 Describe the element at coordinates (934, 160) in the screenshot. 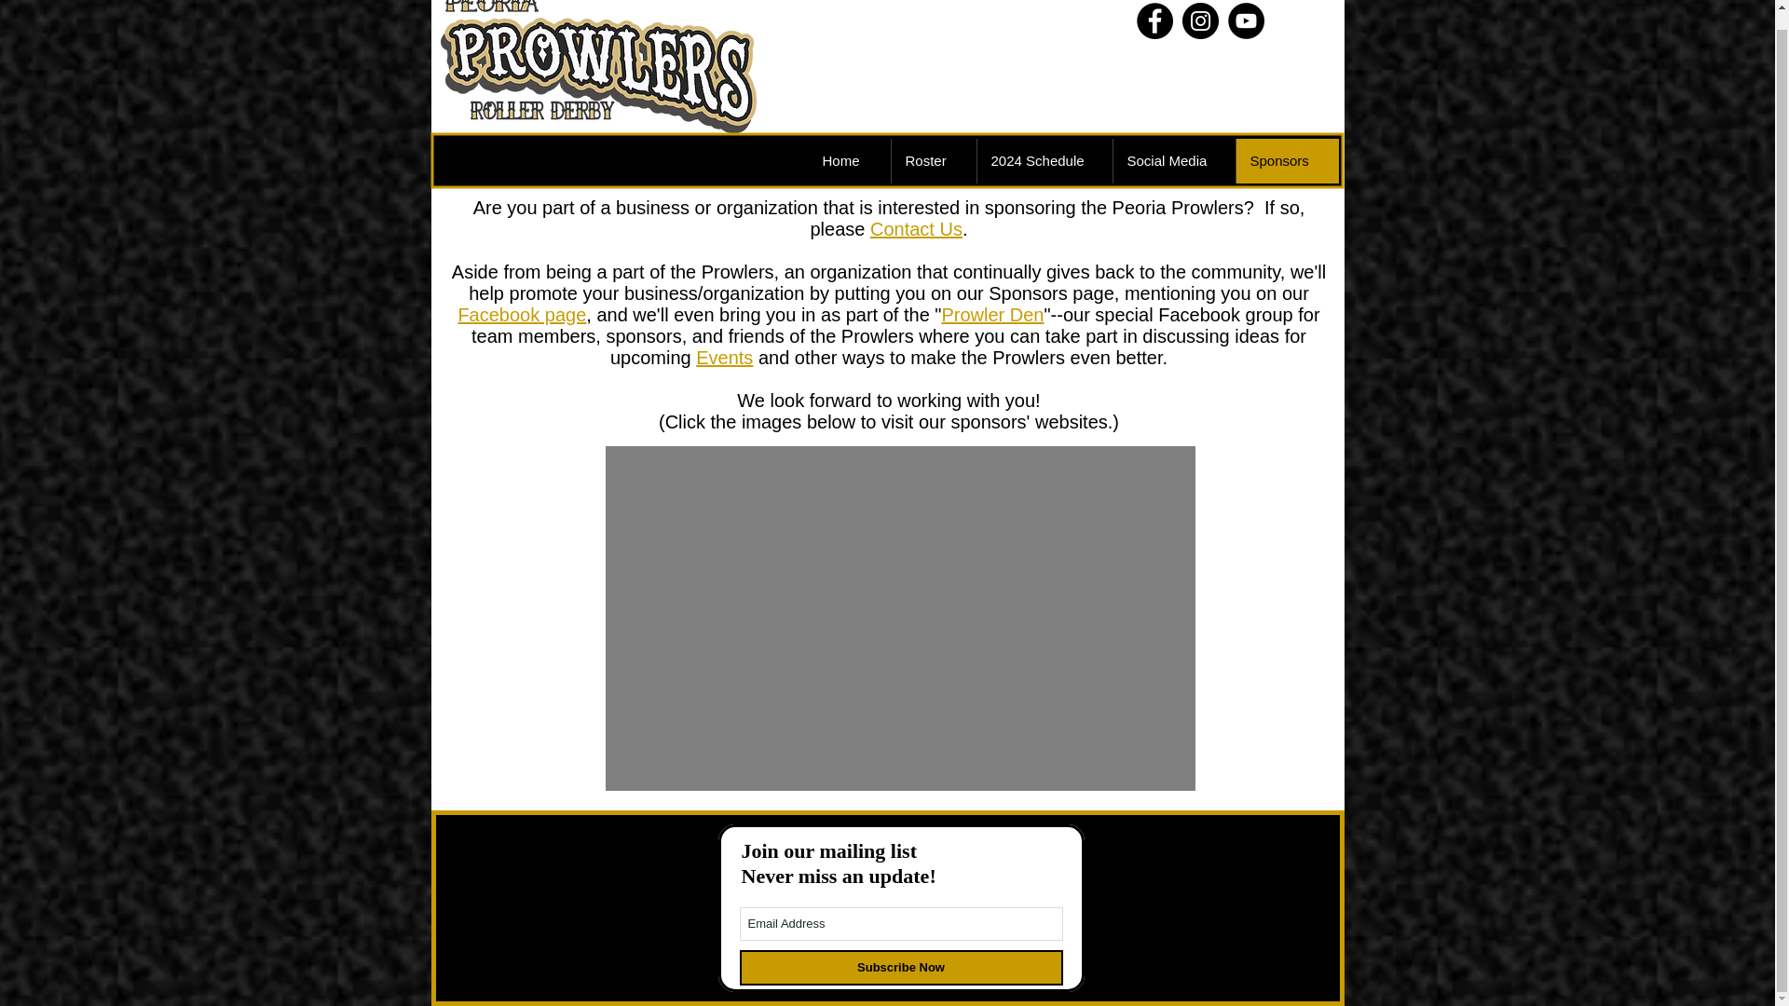

I see `Roster` at that location.